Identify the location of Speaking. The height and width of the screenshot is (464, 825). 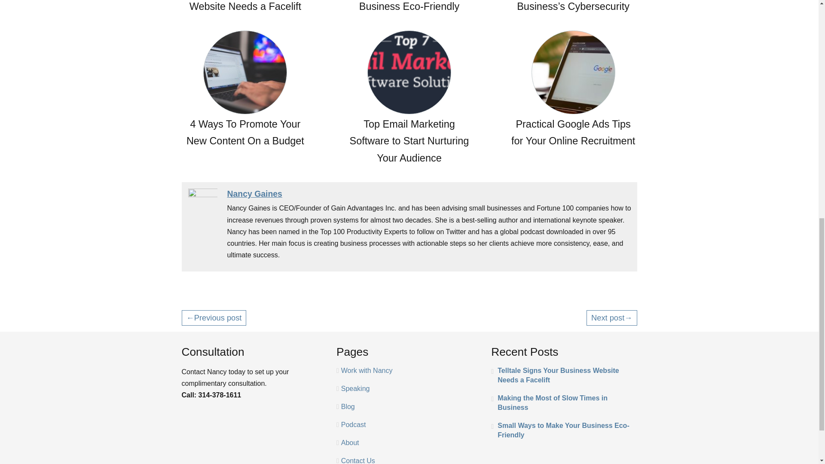
(355, 388).